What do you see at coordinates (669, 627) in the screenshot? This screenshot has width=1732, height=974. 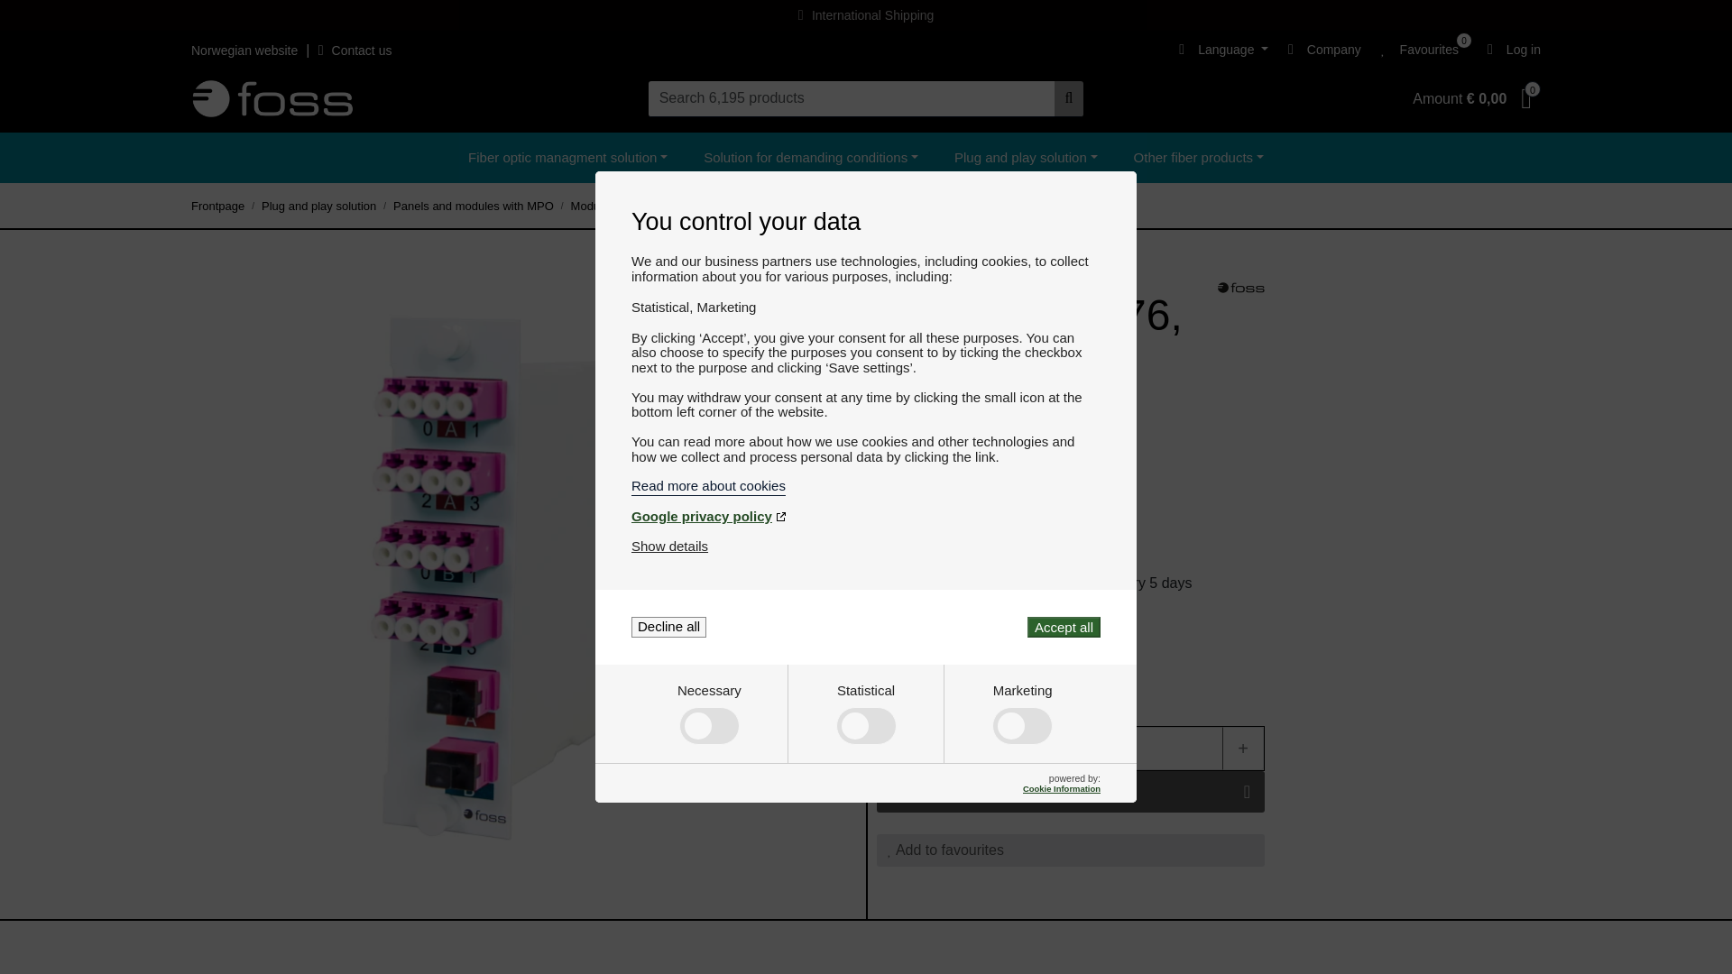 I see `Decline all` at bounding box center [669, 627].